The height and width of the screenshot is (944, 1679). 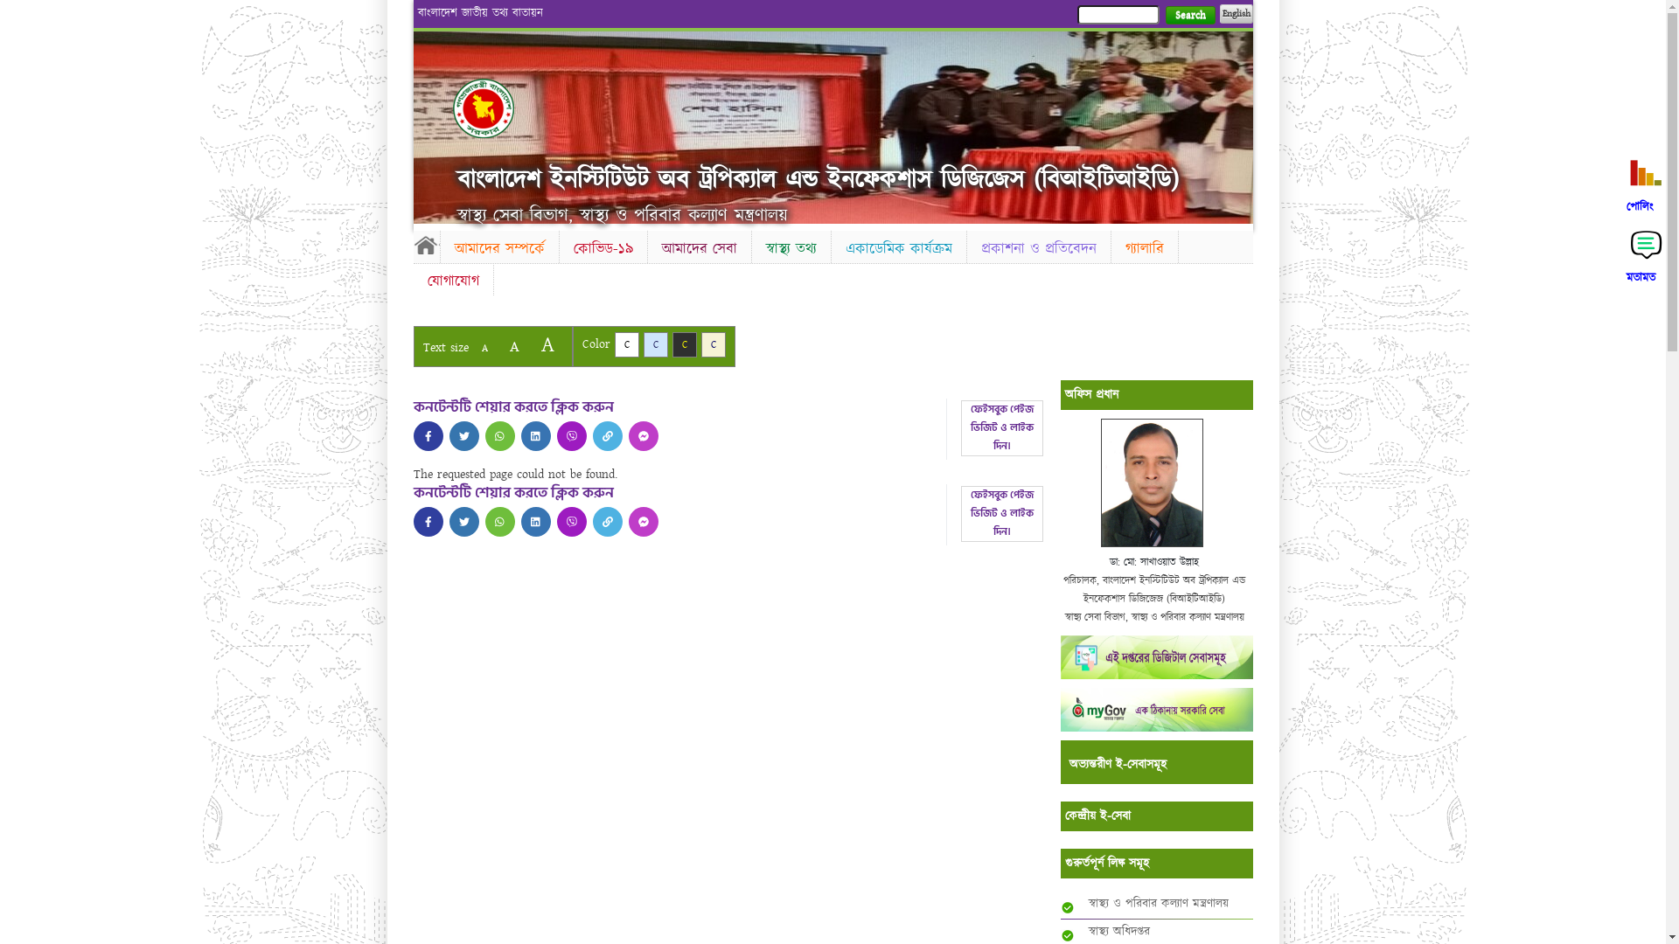 What do you see at coordinates (484, 108) in the screenshot?
I see `Home` at bounding box center [484, 108].